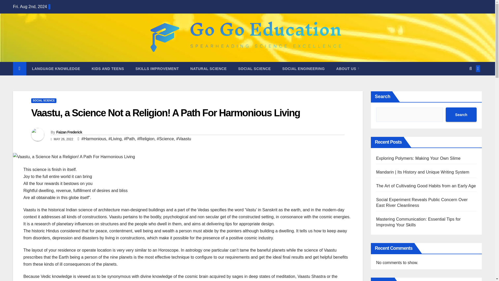 This screenshot has width=499, height=281. Describe the element at coordinates (108, 69) in the screenshot. I see `KIDS AND TEENS` at that location.